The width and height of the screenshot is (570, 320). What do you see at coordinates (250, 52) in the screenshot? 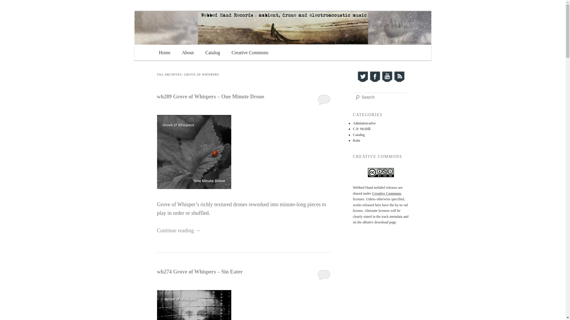
I see `Creative Commons` at bounding box center [250, 52].